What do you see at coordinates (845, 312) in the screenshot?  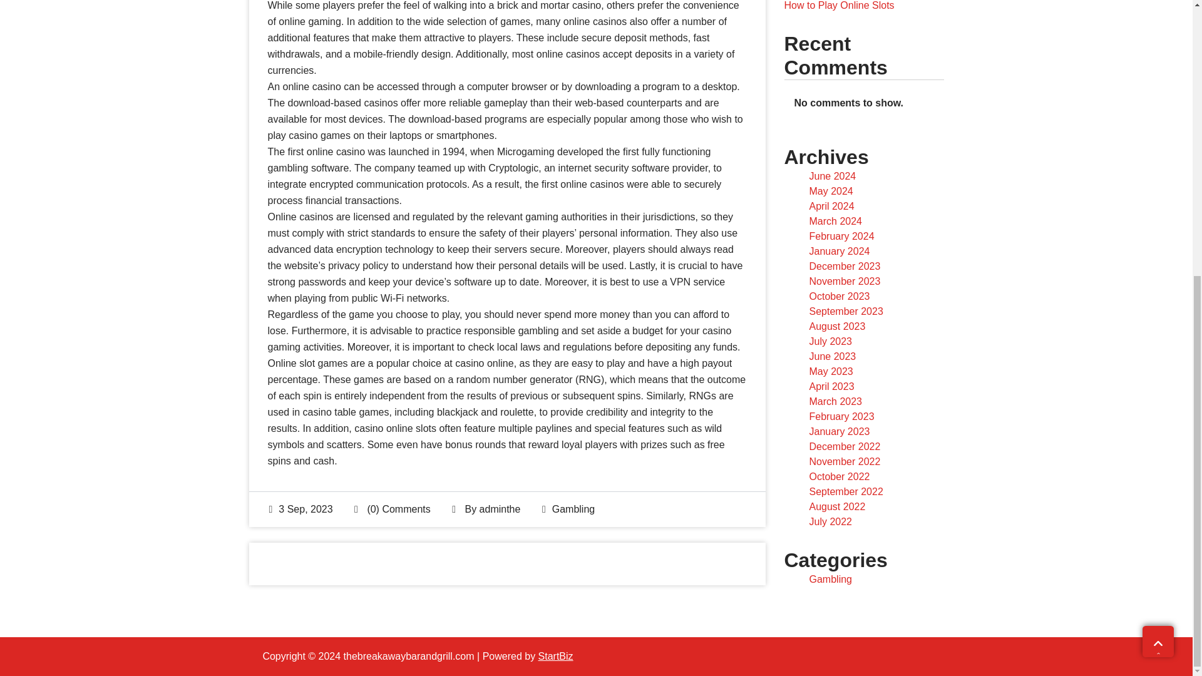 I see `September 2023` at bounding box center [845, 312].